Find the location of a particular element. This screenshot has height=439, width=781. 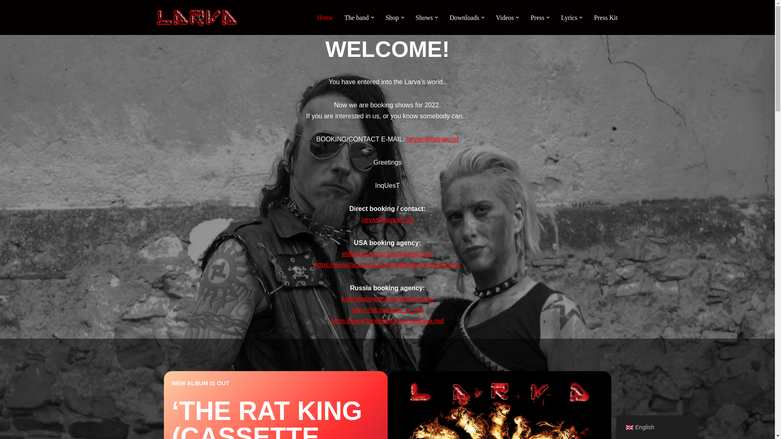

Skip to content is located at coordinates (6, 17).